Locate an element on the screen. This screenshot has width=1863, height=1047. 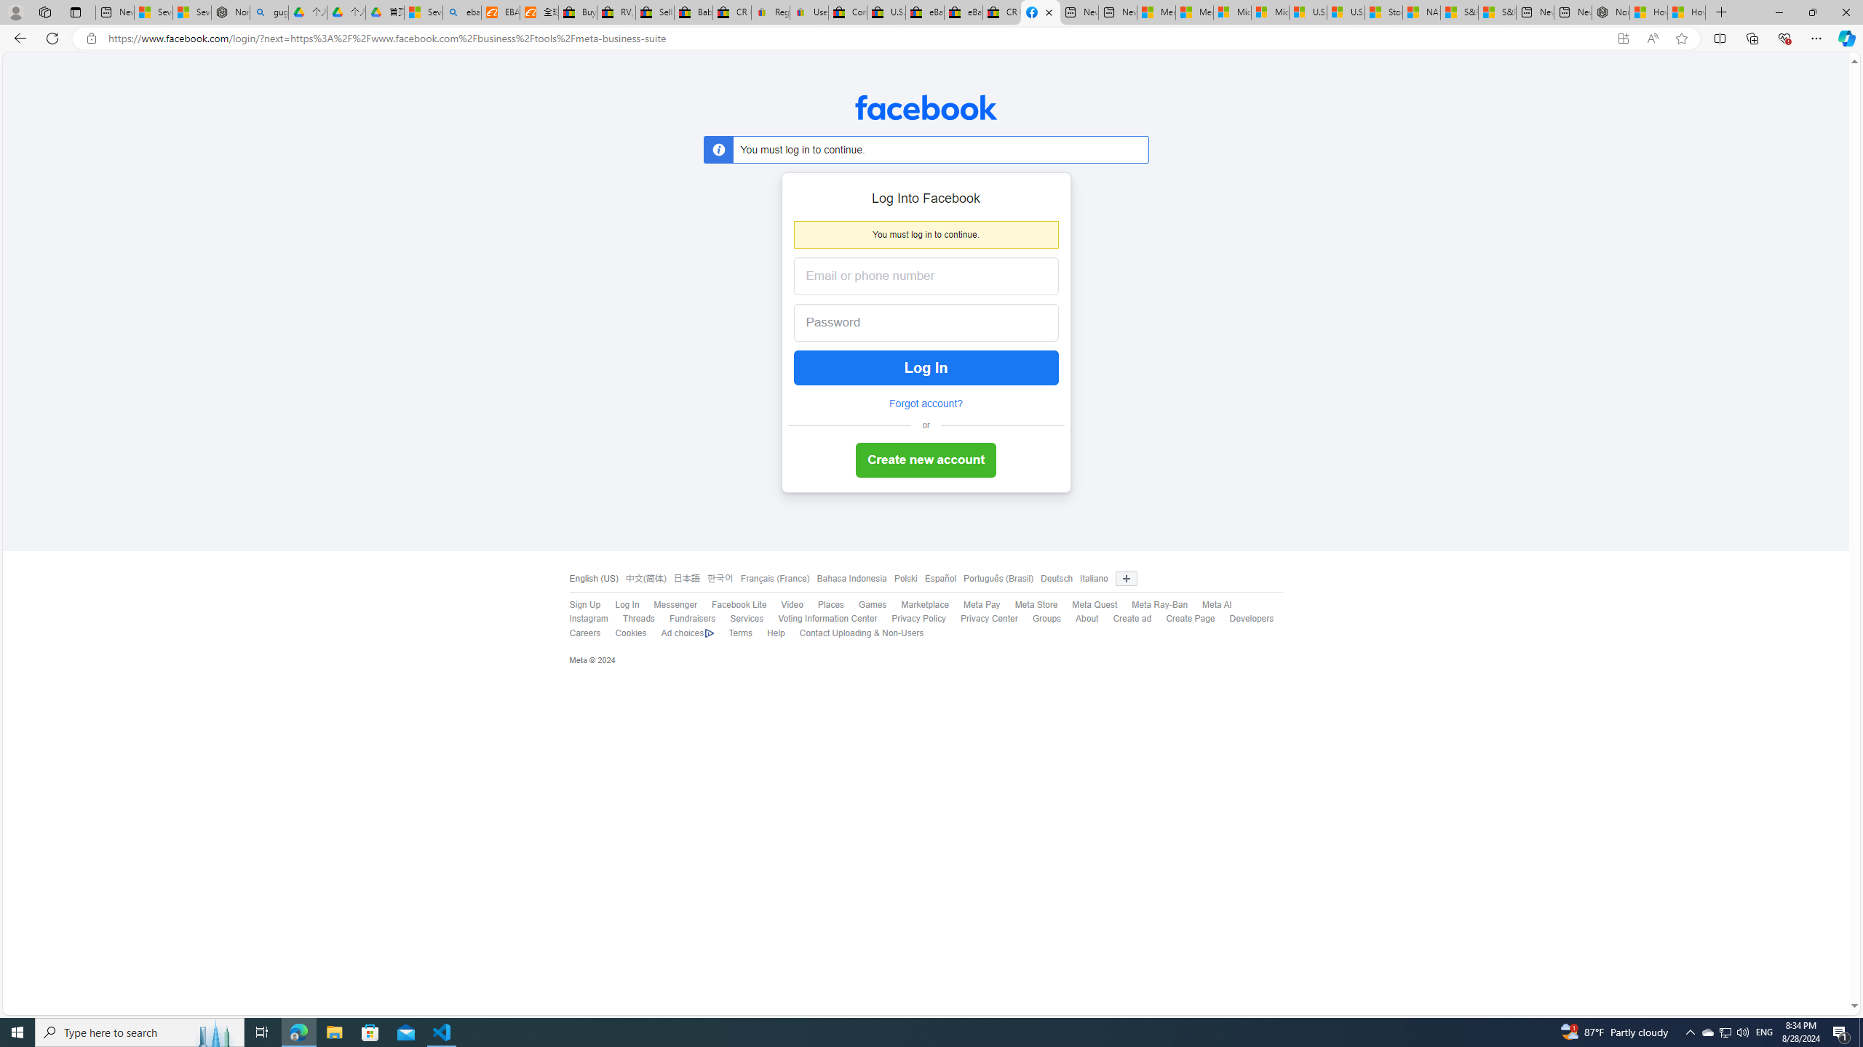
U.S. State Privacy Disclosures - eBay Inc. is located at coordinates (885, 12).